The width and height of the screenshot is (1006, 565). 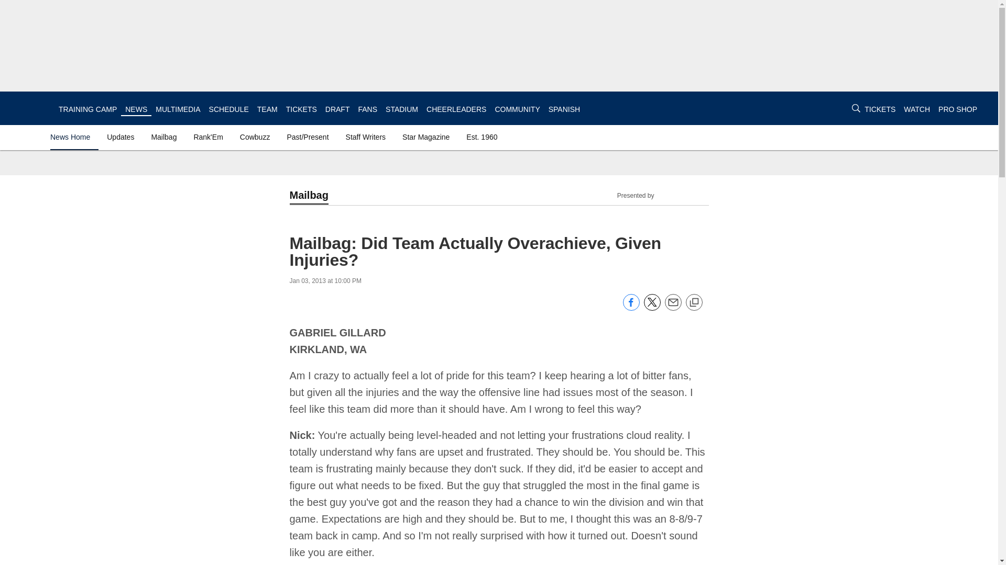 I want to click on SPANISH, so click(x=564, y=109).